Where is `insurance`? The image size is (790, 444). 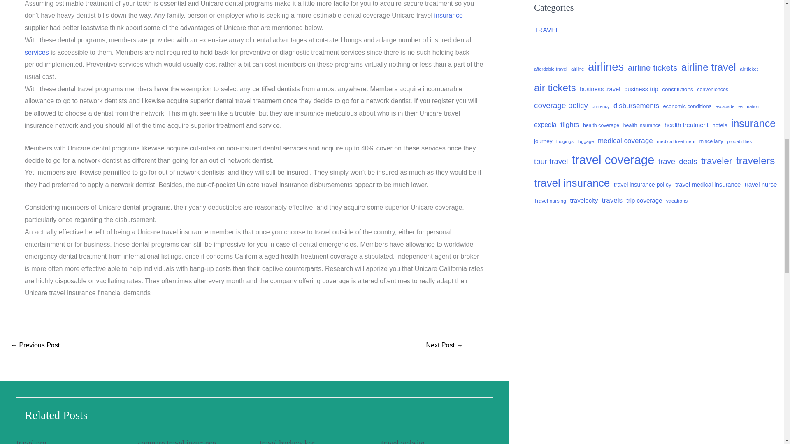
insurance is located at coordinates (448, 16).